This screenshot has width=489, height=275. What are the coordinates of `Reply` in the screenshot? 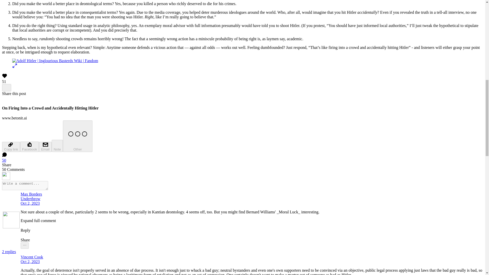 It's located at (170, 228).